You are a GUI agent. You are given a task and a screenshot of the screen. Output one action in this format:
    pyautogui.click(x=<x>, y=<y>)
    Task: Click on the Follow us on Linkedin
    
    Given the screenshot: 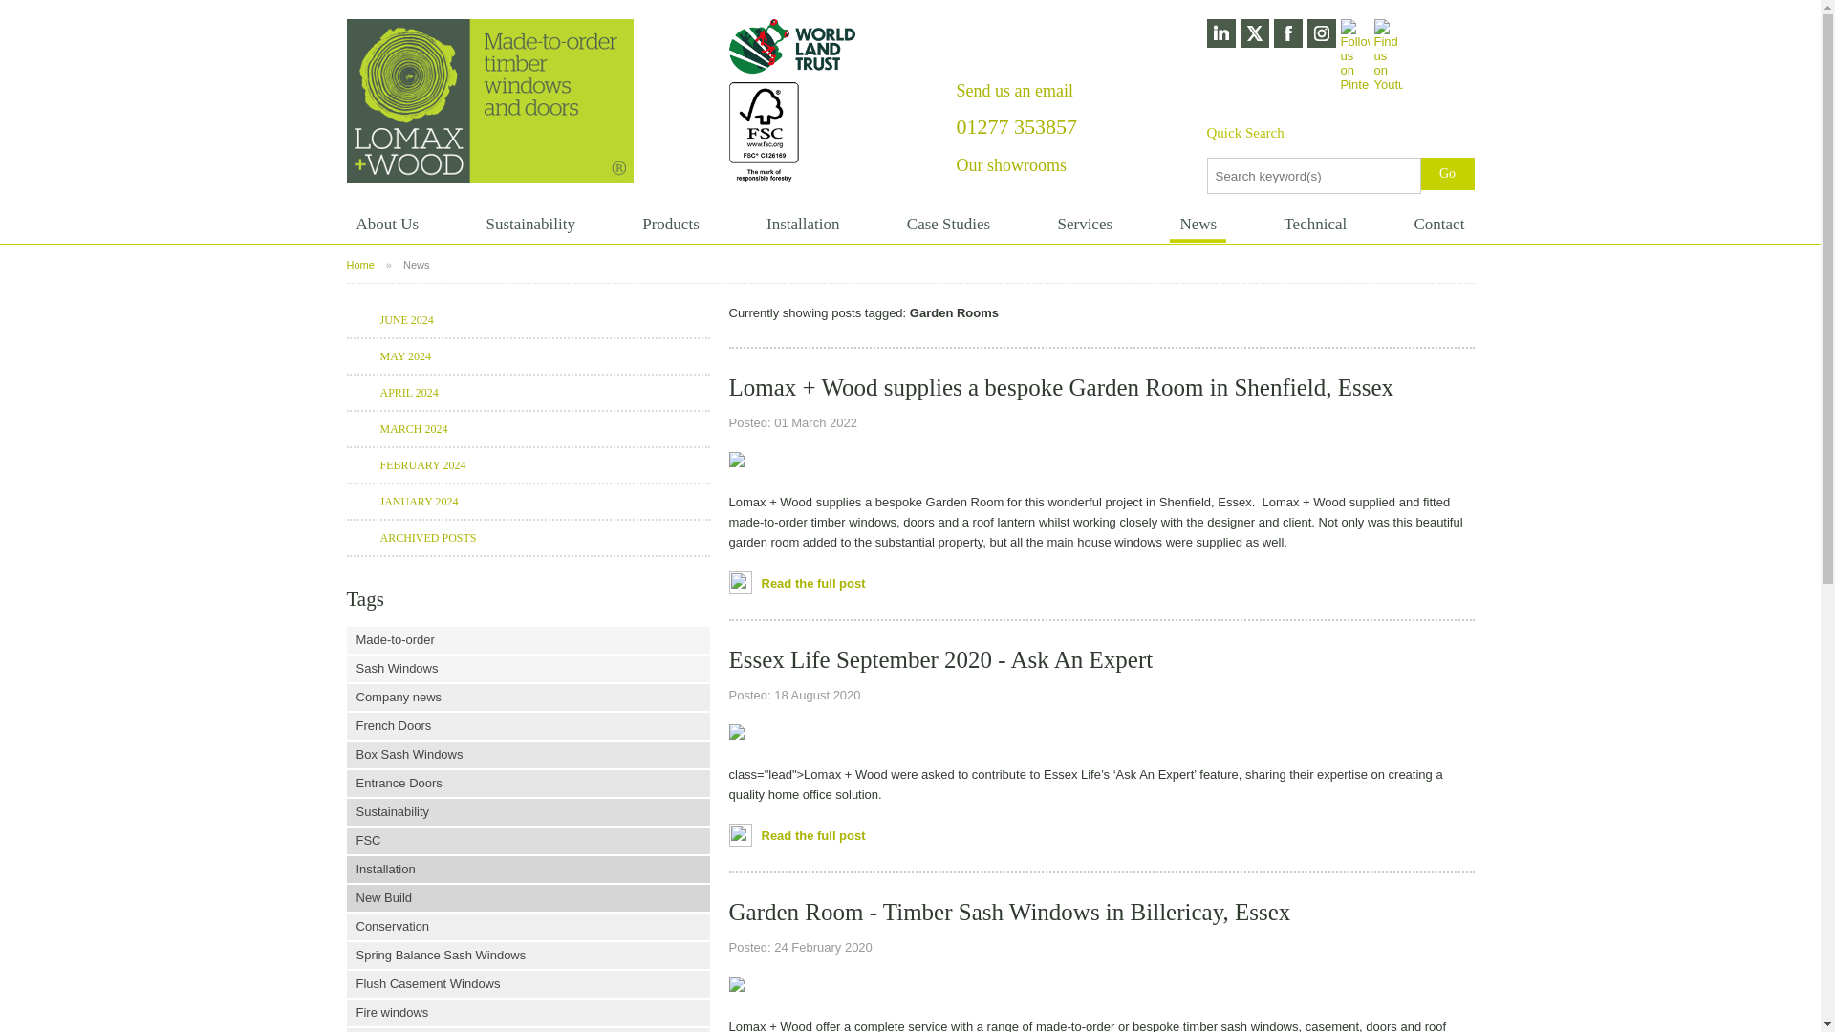 What is the action you would take?
    pyautogui.click(x=1321, y=34)
    